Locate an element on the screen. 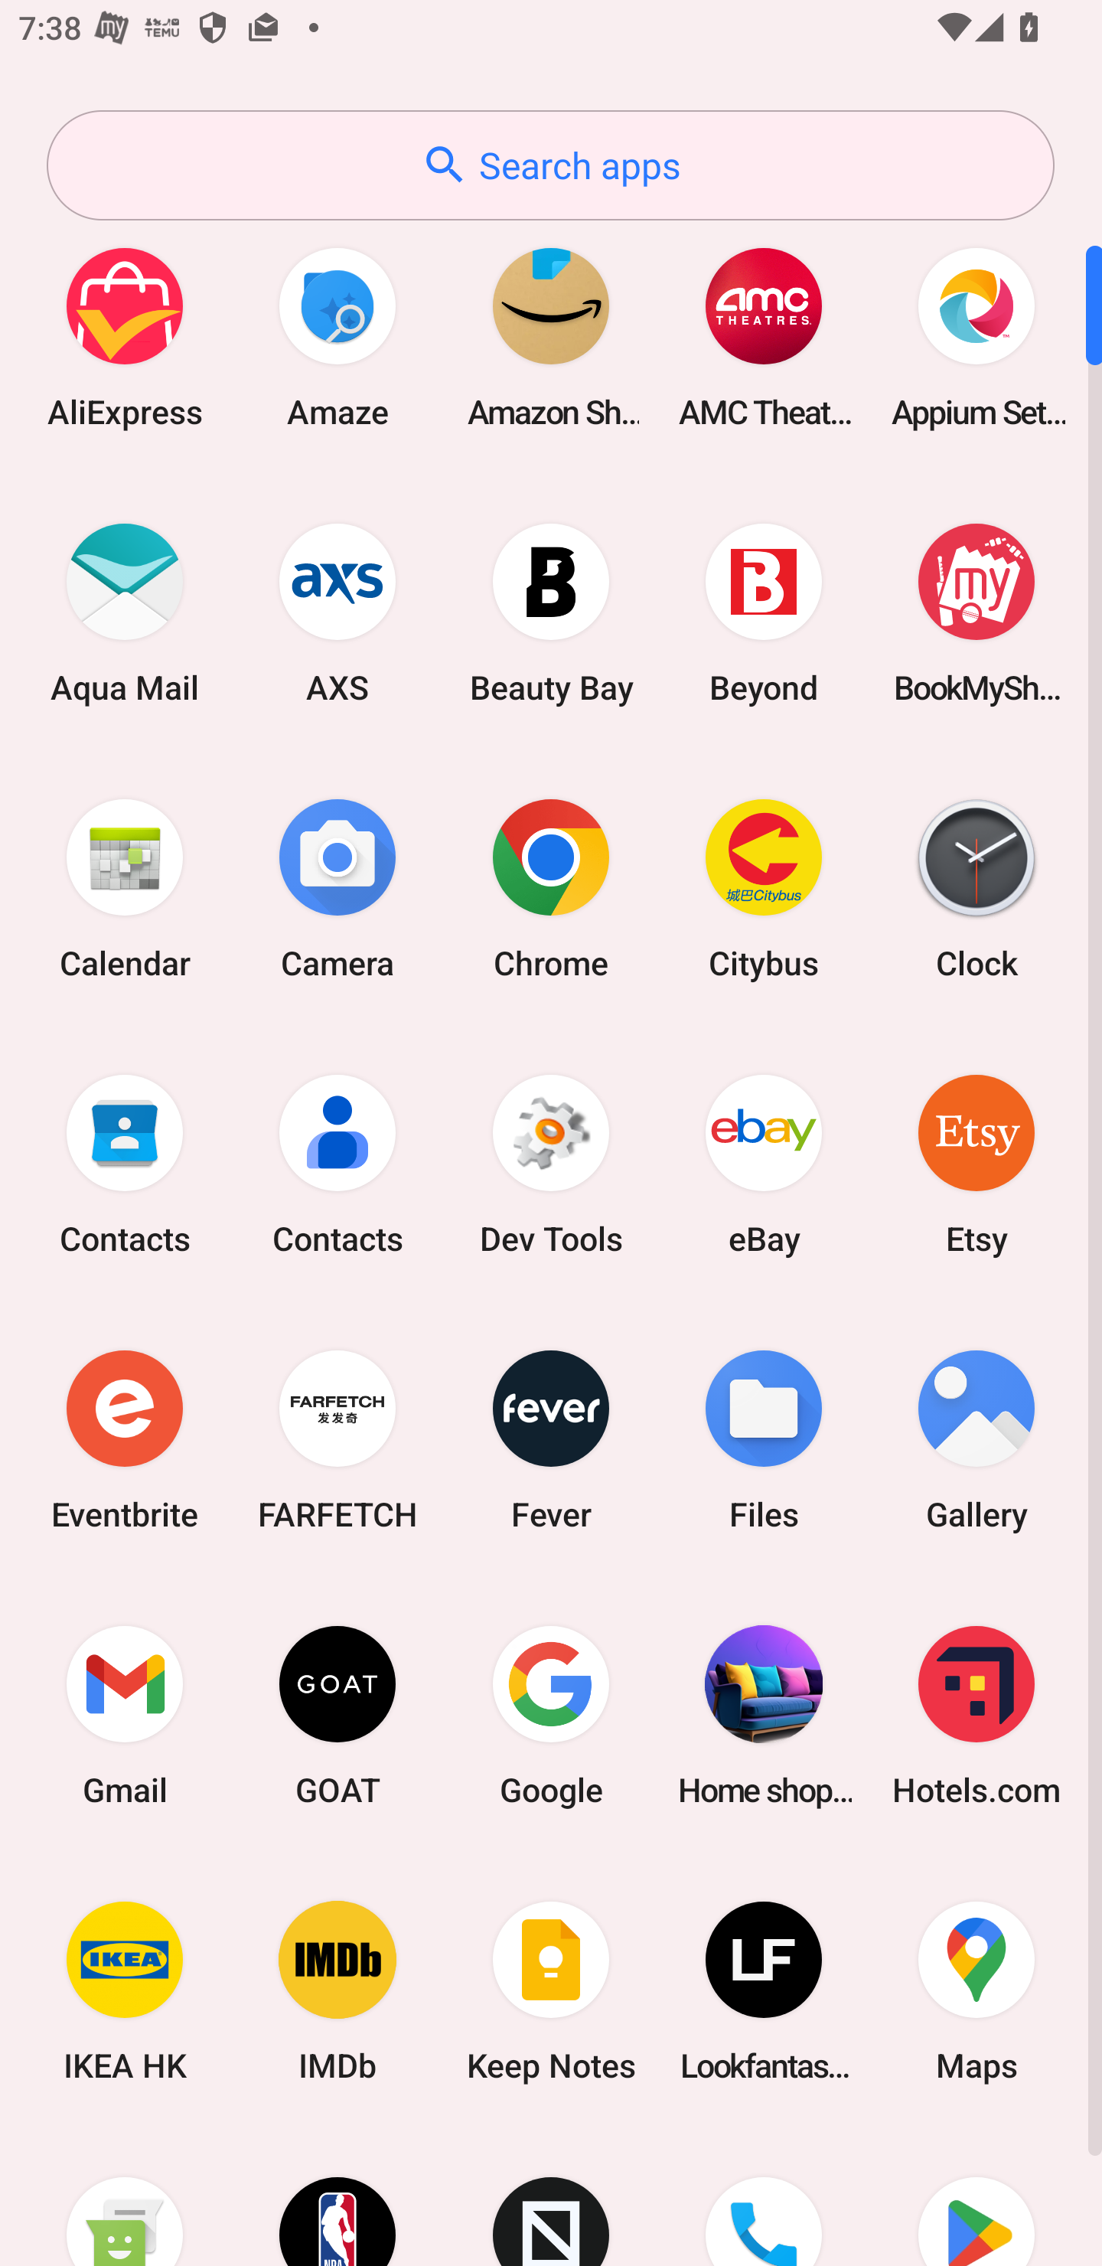 The height and width of the screenshot is (2266, 1102). Gallery is located at coordinates (976, 1439).